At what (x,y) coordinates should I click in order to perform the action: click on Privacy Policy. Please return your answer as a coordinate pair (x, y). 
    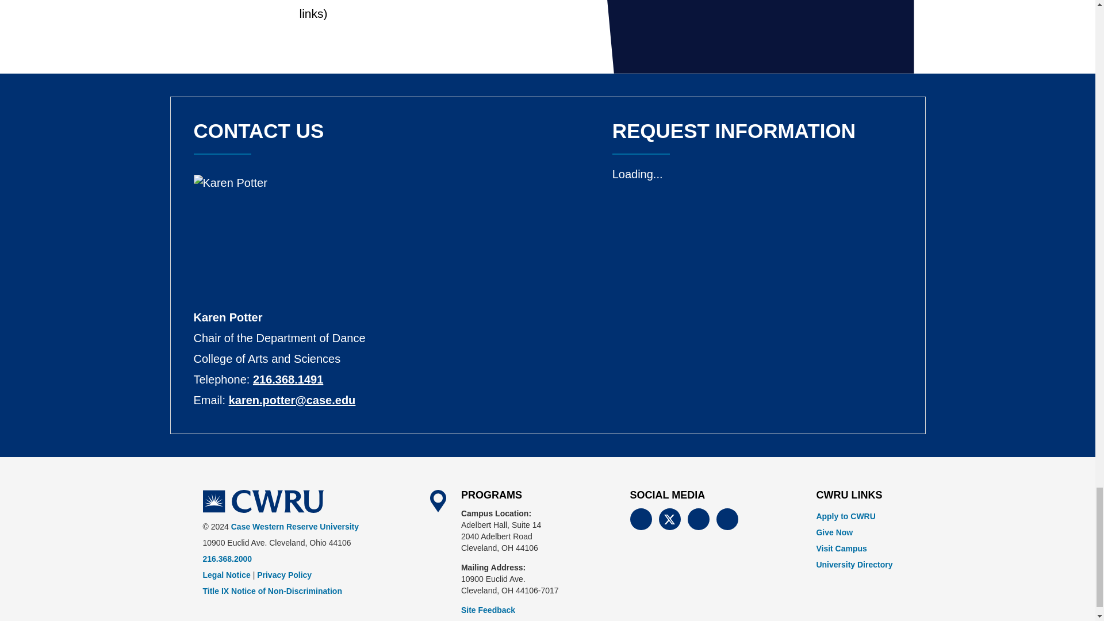
    Looking at the image, I should click on (284, 575).